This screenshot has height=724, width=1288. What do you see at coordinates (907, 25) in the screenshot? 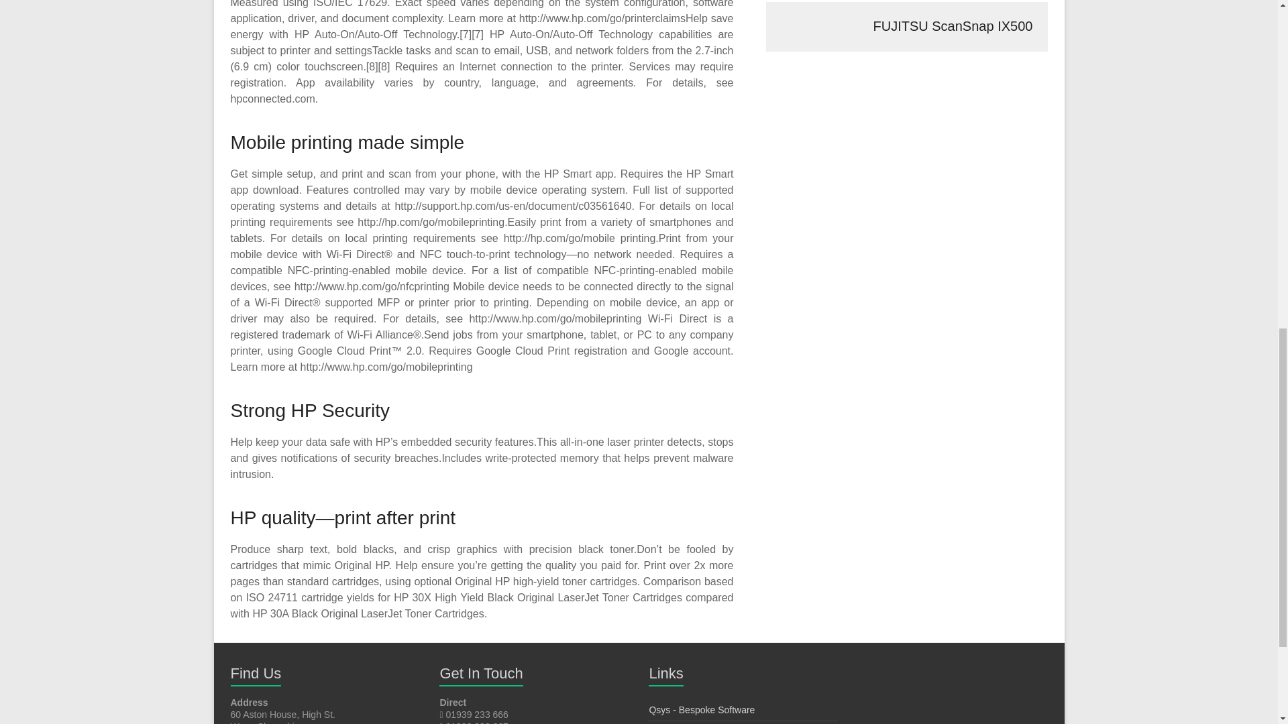
I see `FUJITSU ScanSnap IX500` at bounding box center [907, 25].